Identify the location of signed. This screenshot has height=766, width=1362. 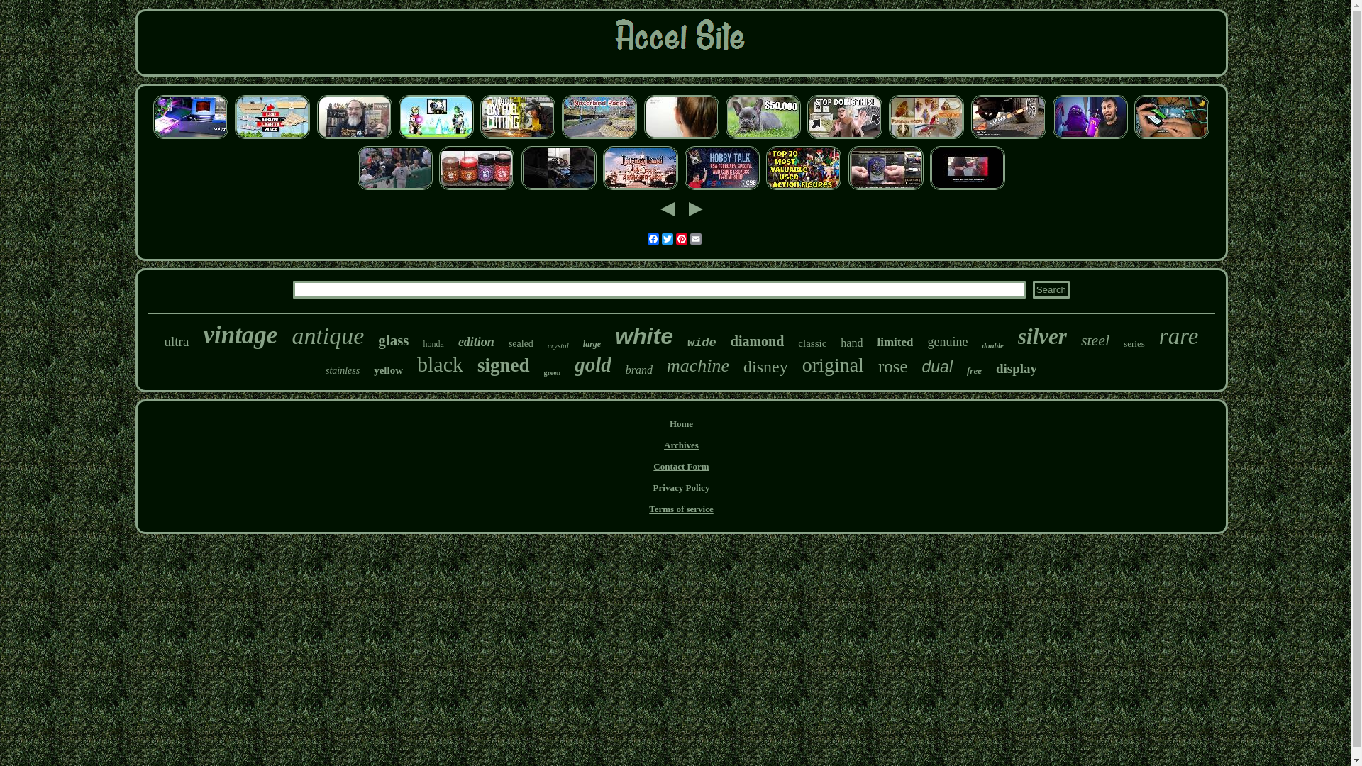
(504, 366).